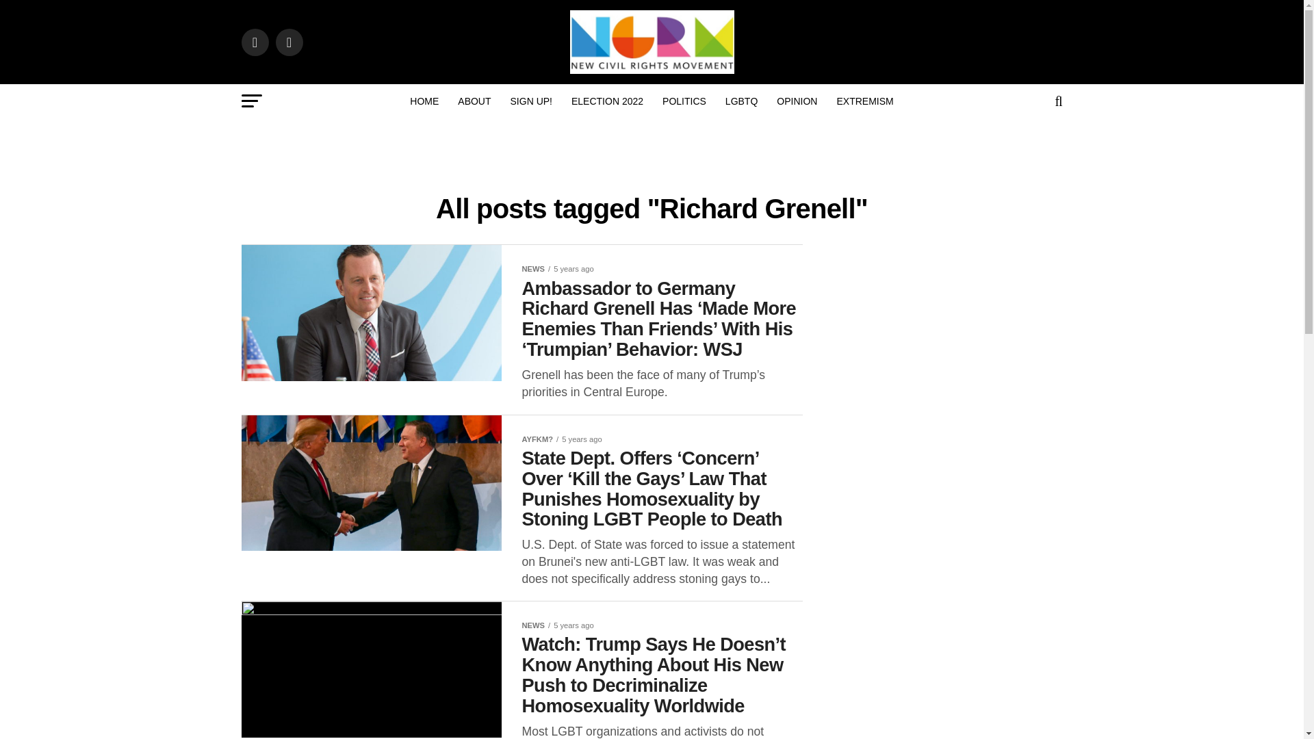 This screenshot has width=1314, height=739. I want to click on ELECTION 2022, so click(608, 101).